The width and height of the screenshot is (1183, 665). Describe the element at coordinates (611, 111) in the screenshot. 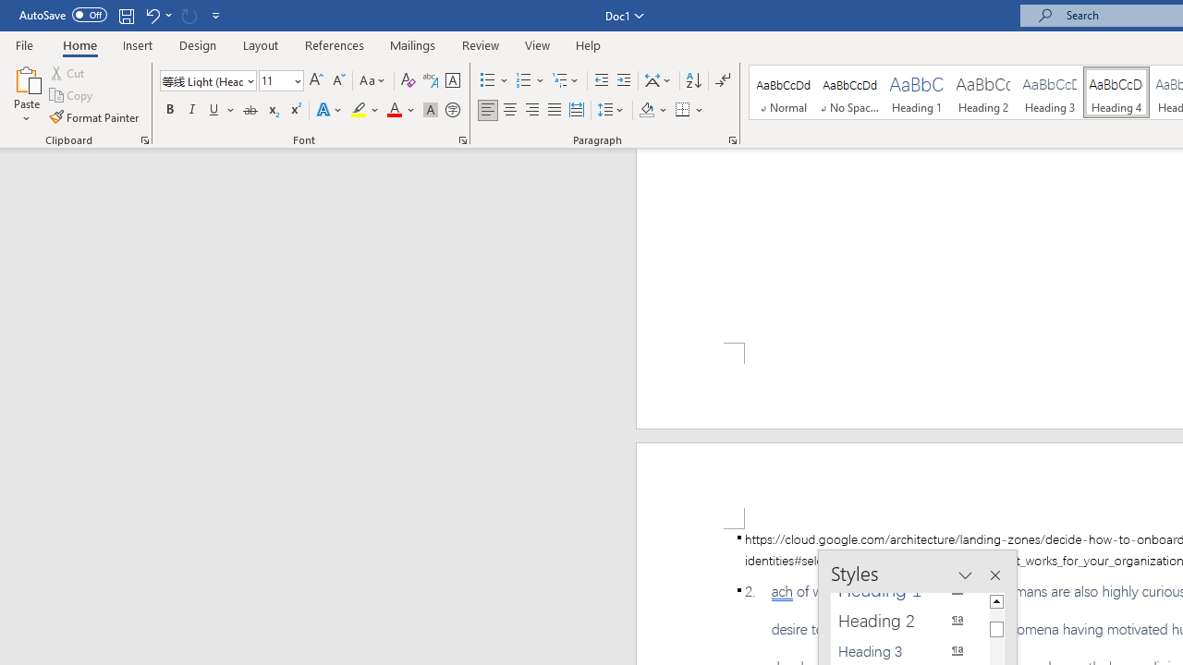

I see `Line and Paragraph Spacing` at that location.